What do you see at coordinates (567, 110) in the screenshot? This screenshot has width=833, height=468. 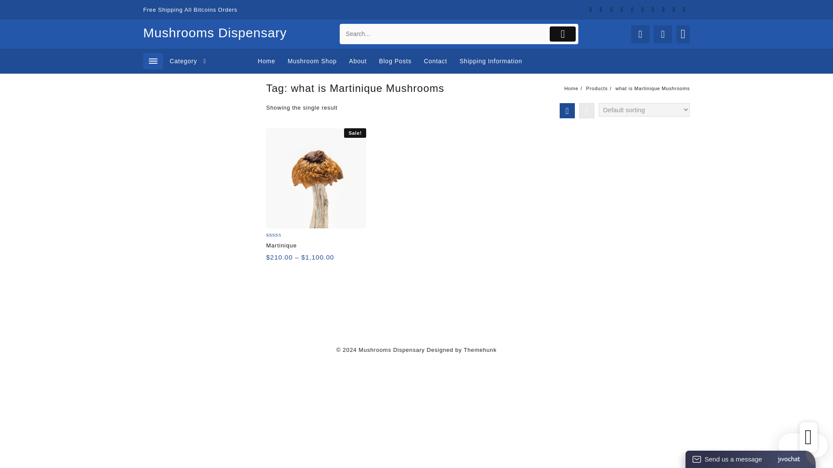 I see `Grid View` at bounding box center [567, 110].